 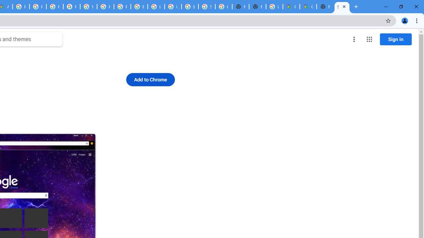 What do you see at coordinates (274, 7) in the screenshot?
I see `Use Google Maps in Space - Google Maps Help` at bounding box center [274, 7].